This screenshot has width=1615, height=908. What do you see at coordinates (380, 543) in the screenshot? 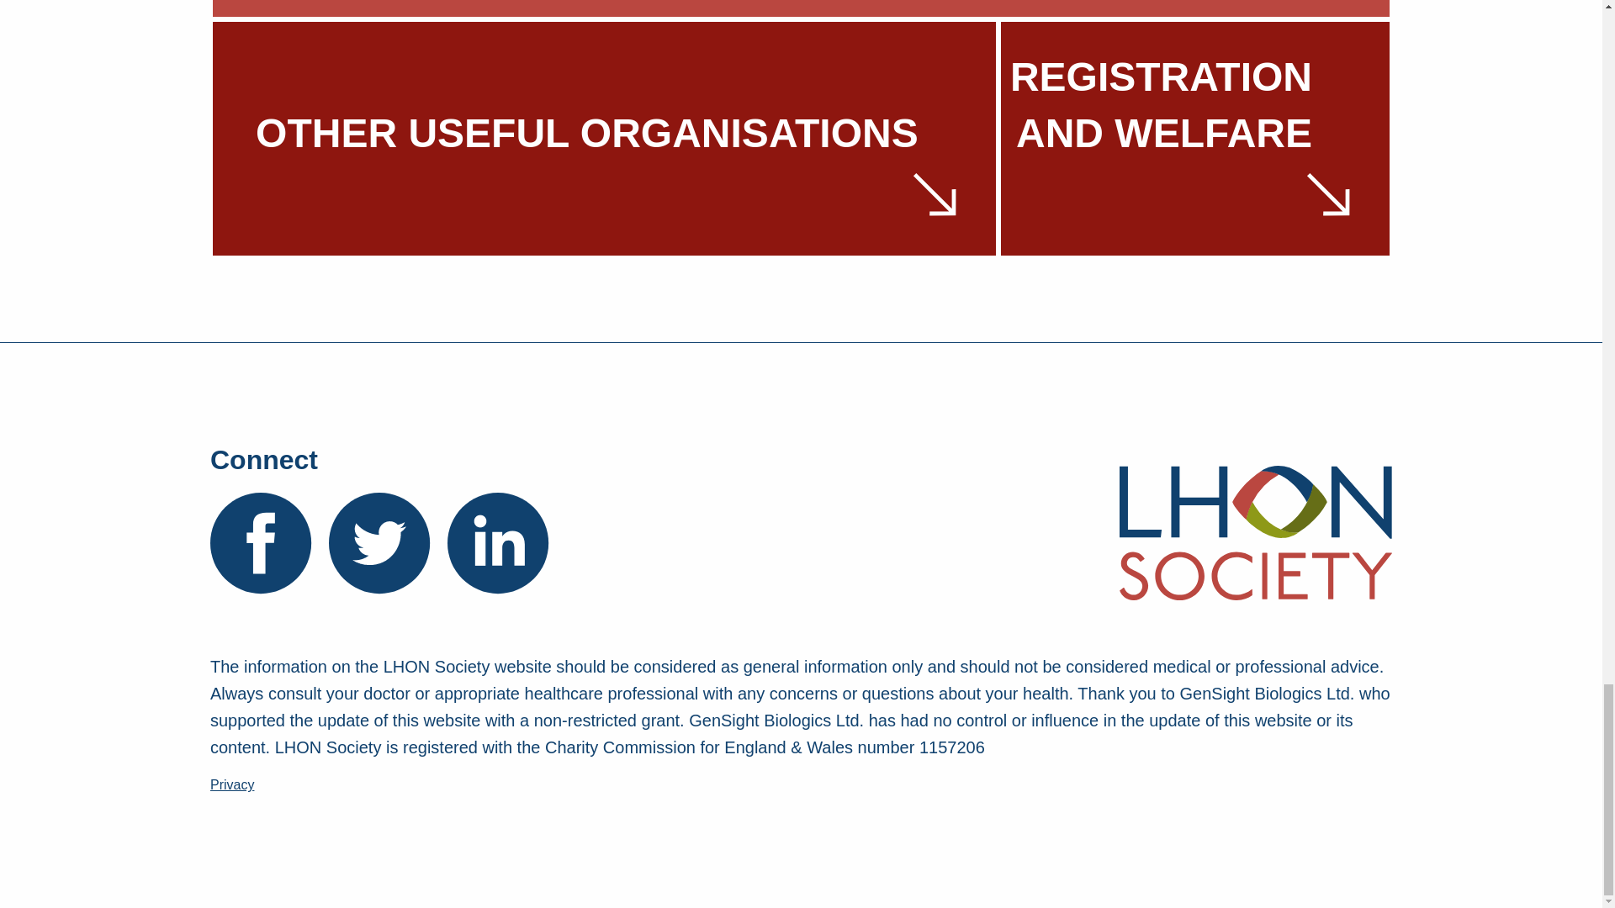
I see `Twitter` at bounding box center [380, 543].